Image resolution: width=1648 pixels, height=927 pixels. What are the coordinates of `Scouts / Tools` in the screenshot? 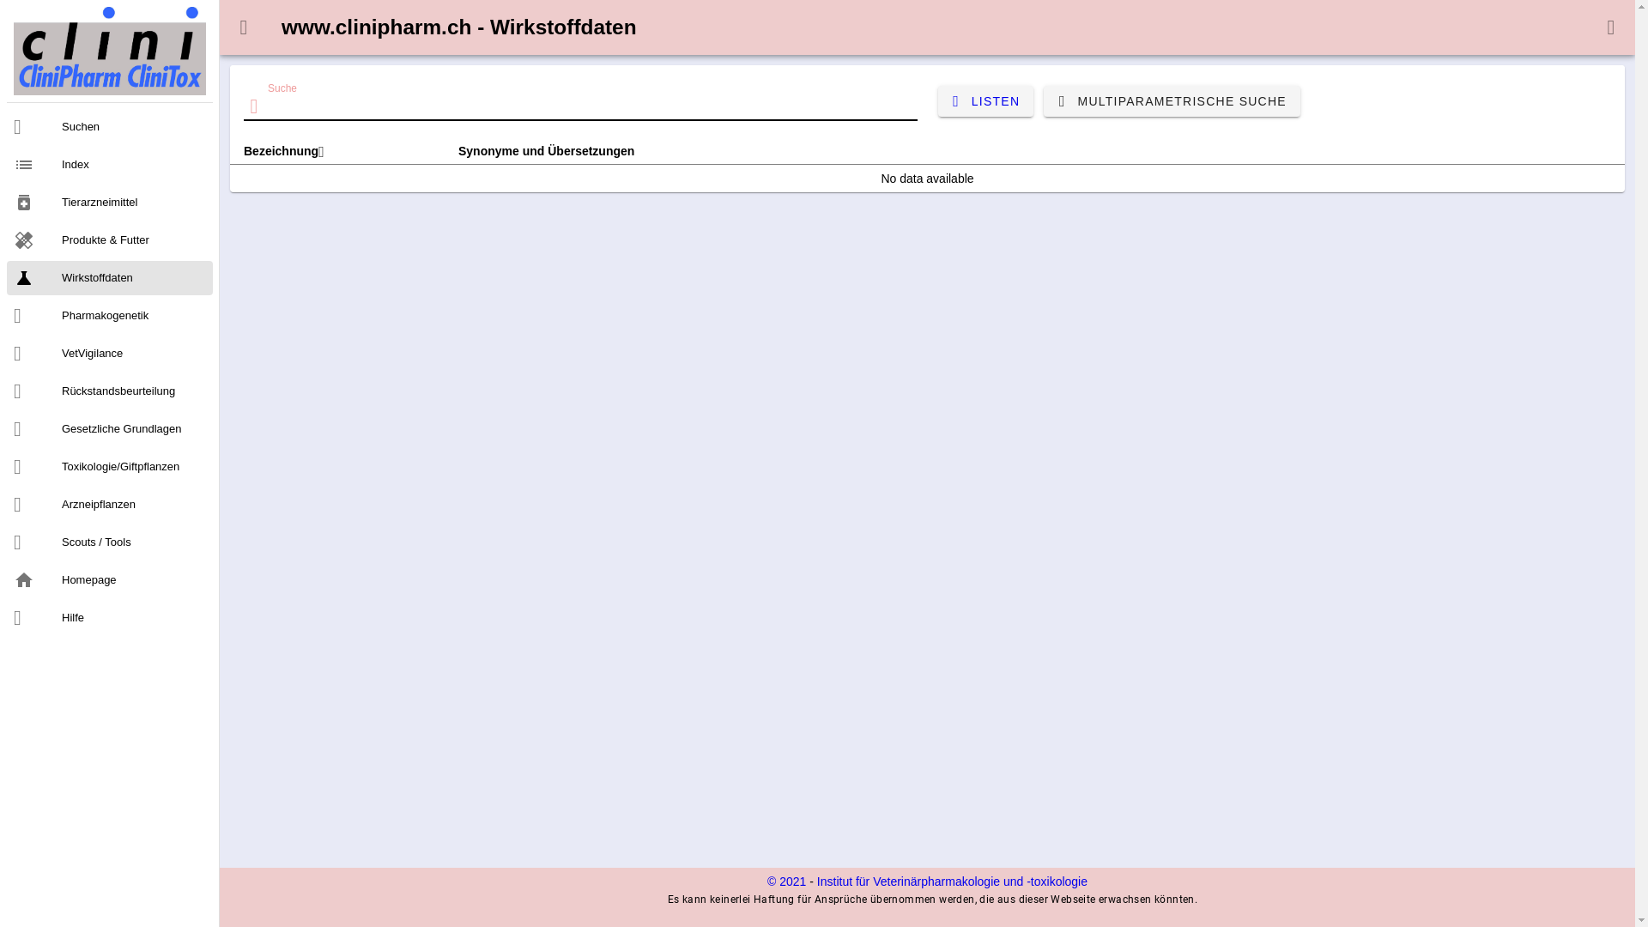 It's located at (110, 542).